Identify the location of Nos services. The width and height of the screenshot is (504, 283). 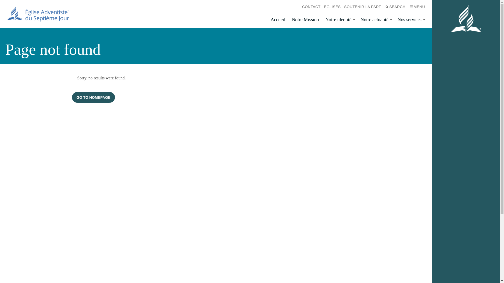
(411, 20).